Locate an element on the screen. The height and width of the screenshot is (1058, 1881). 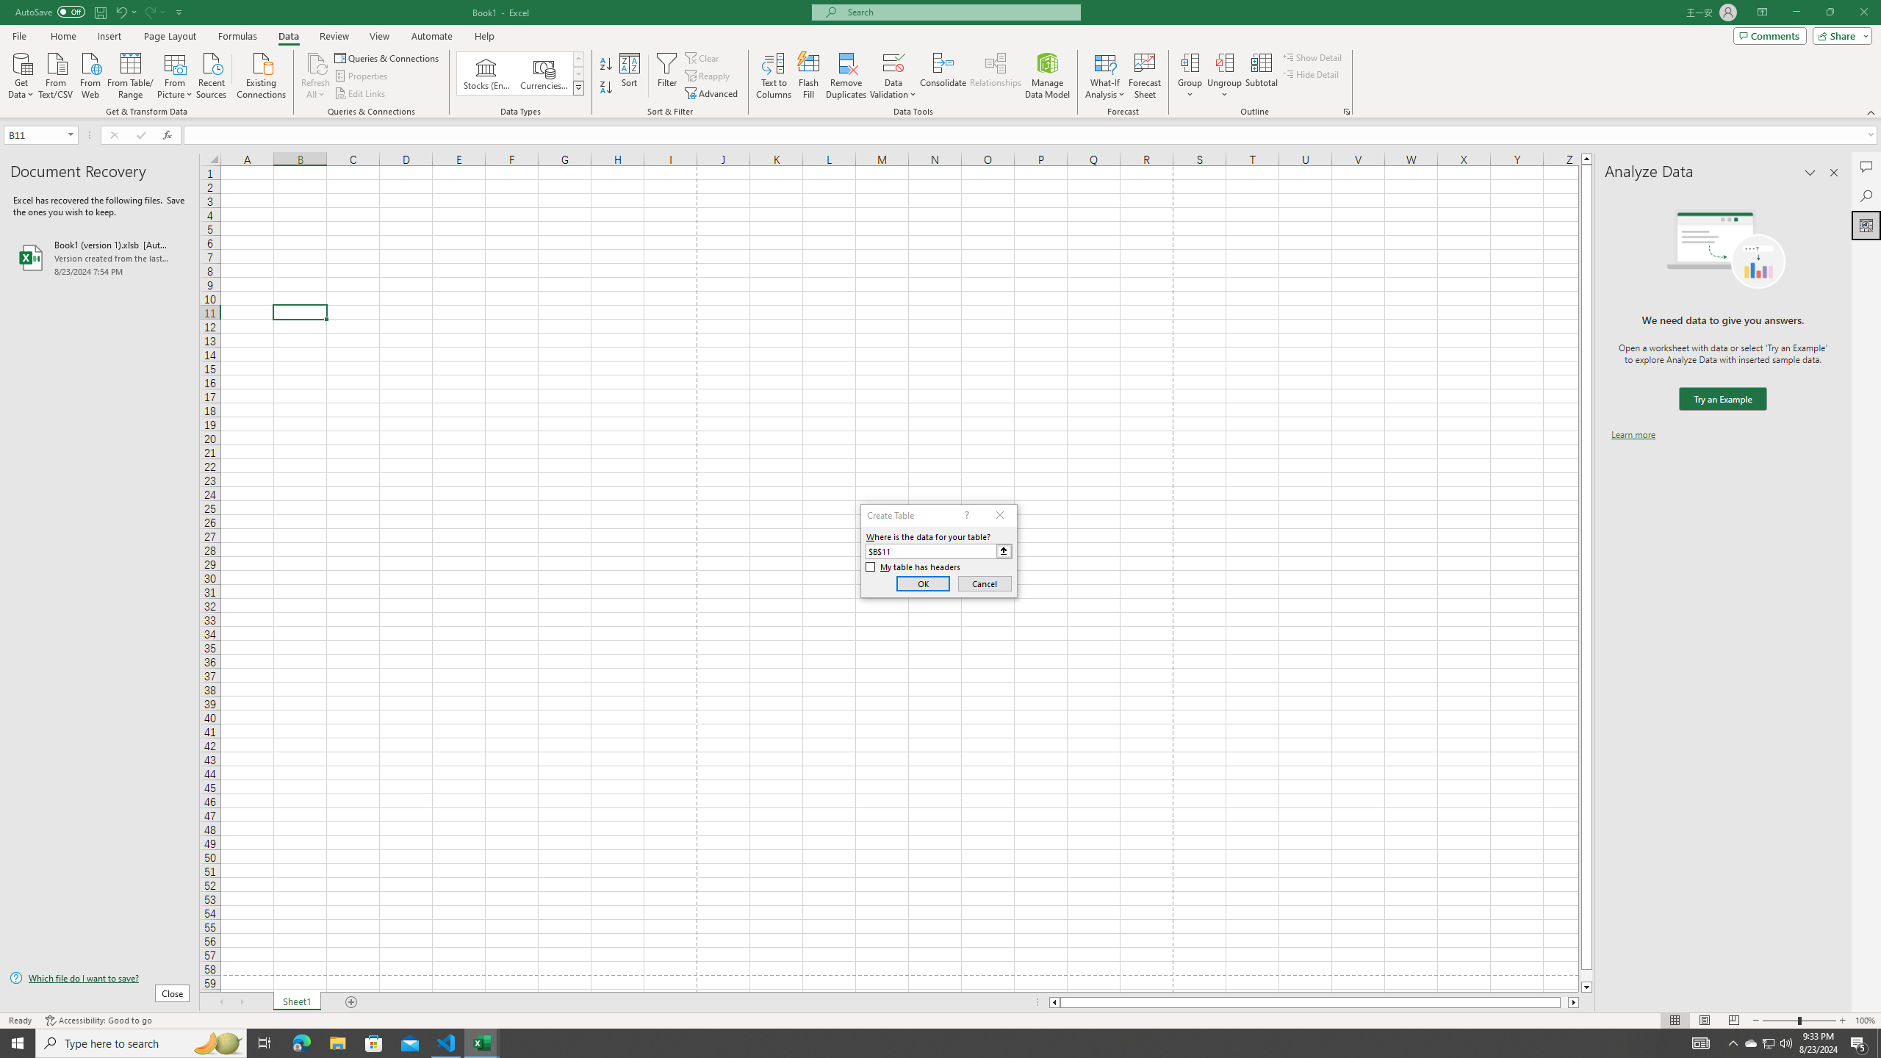
Microsoft search is located at coordinates (960, 12).